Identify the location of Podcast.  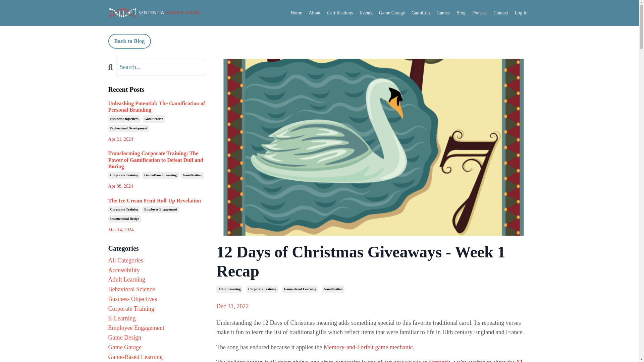
(479, 13).